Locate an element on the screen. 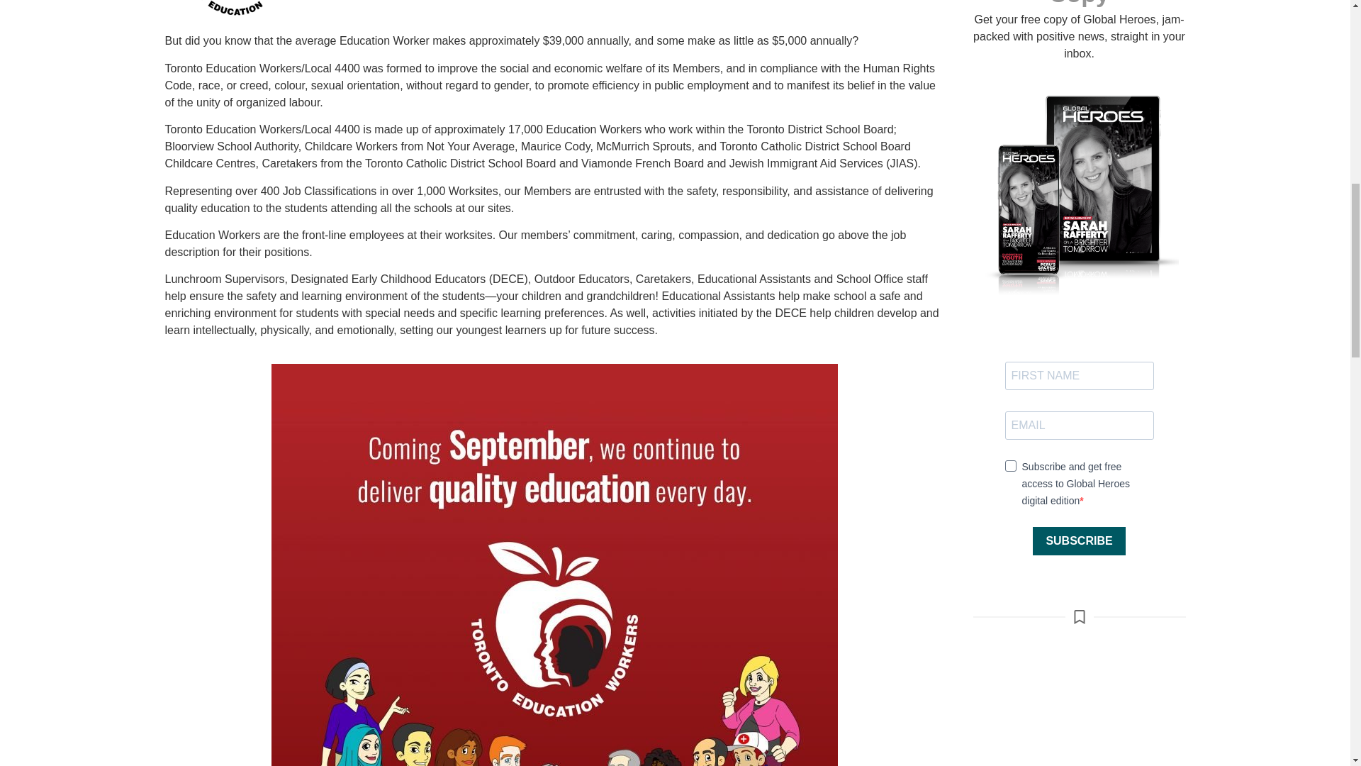 This screenshot has height=766, width=1361. Enjoy Your Free Copy is located at coordinates (1079, 3).